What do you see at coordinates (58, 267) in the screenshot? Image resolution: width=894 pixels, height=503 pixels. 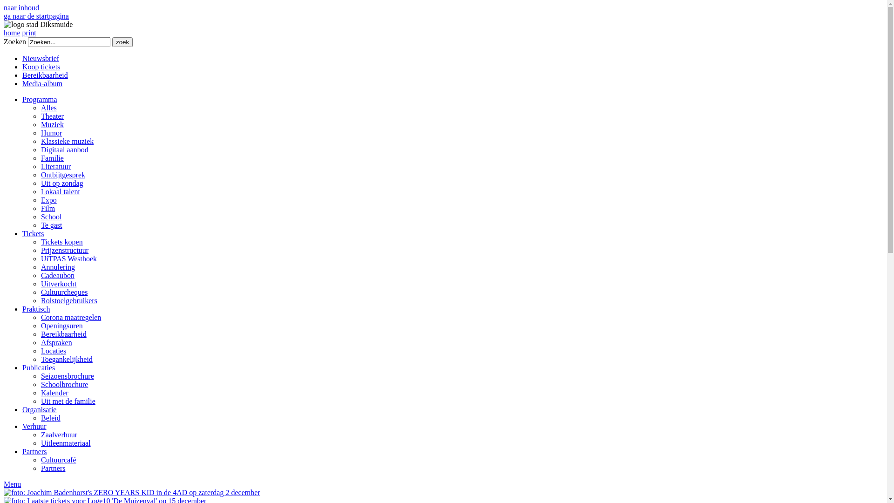 I see `Annulering` at bounding box center [58, 267].